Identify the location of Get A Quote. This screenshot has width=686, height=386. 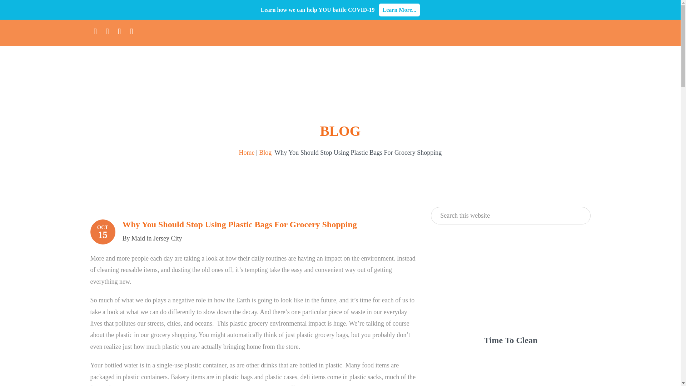
(510, 355).